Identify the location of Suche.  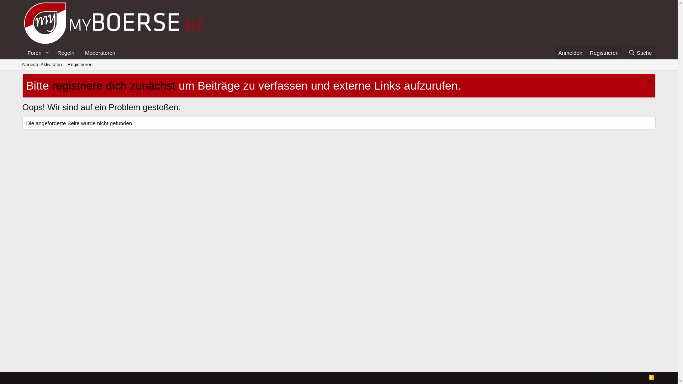
(640, 53).